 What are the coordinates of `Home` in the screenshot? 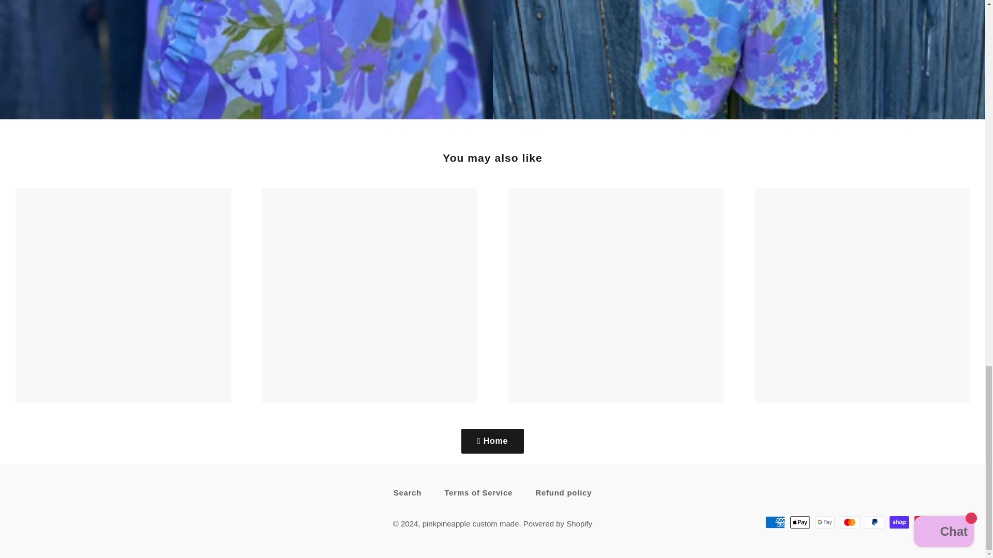 It's located at (492, 441).